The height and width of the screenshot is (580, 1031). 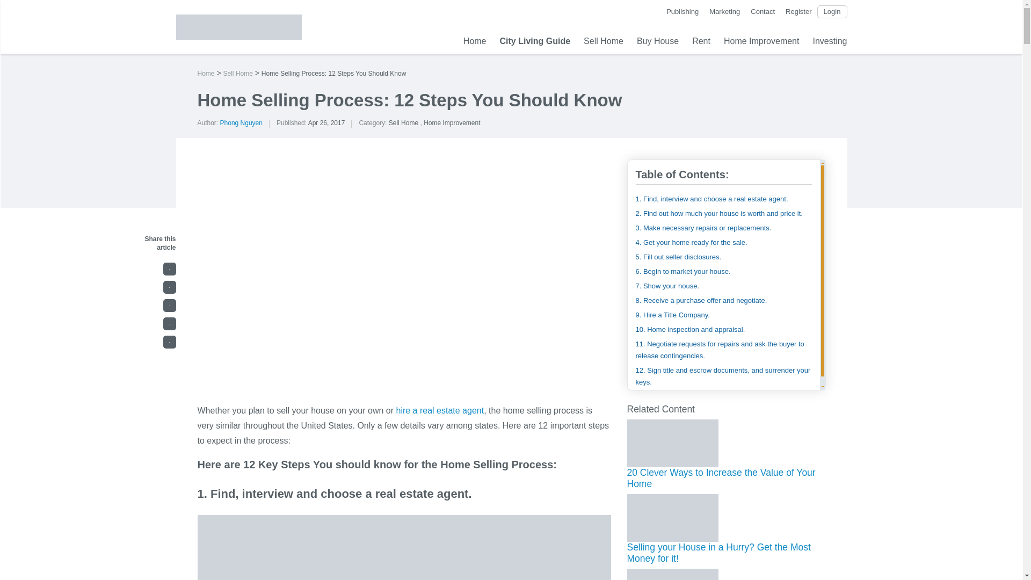 I want to click on Login, so click(x=832, y=12).